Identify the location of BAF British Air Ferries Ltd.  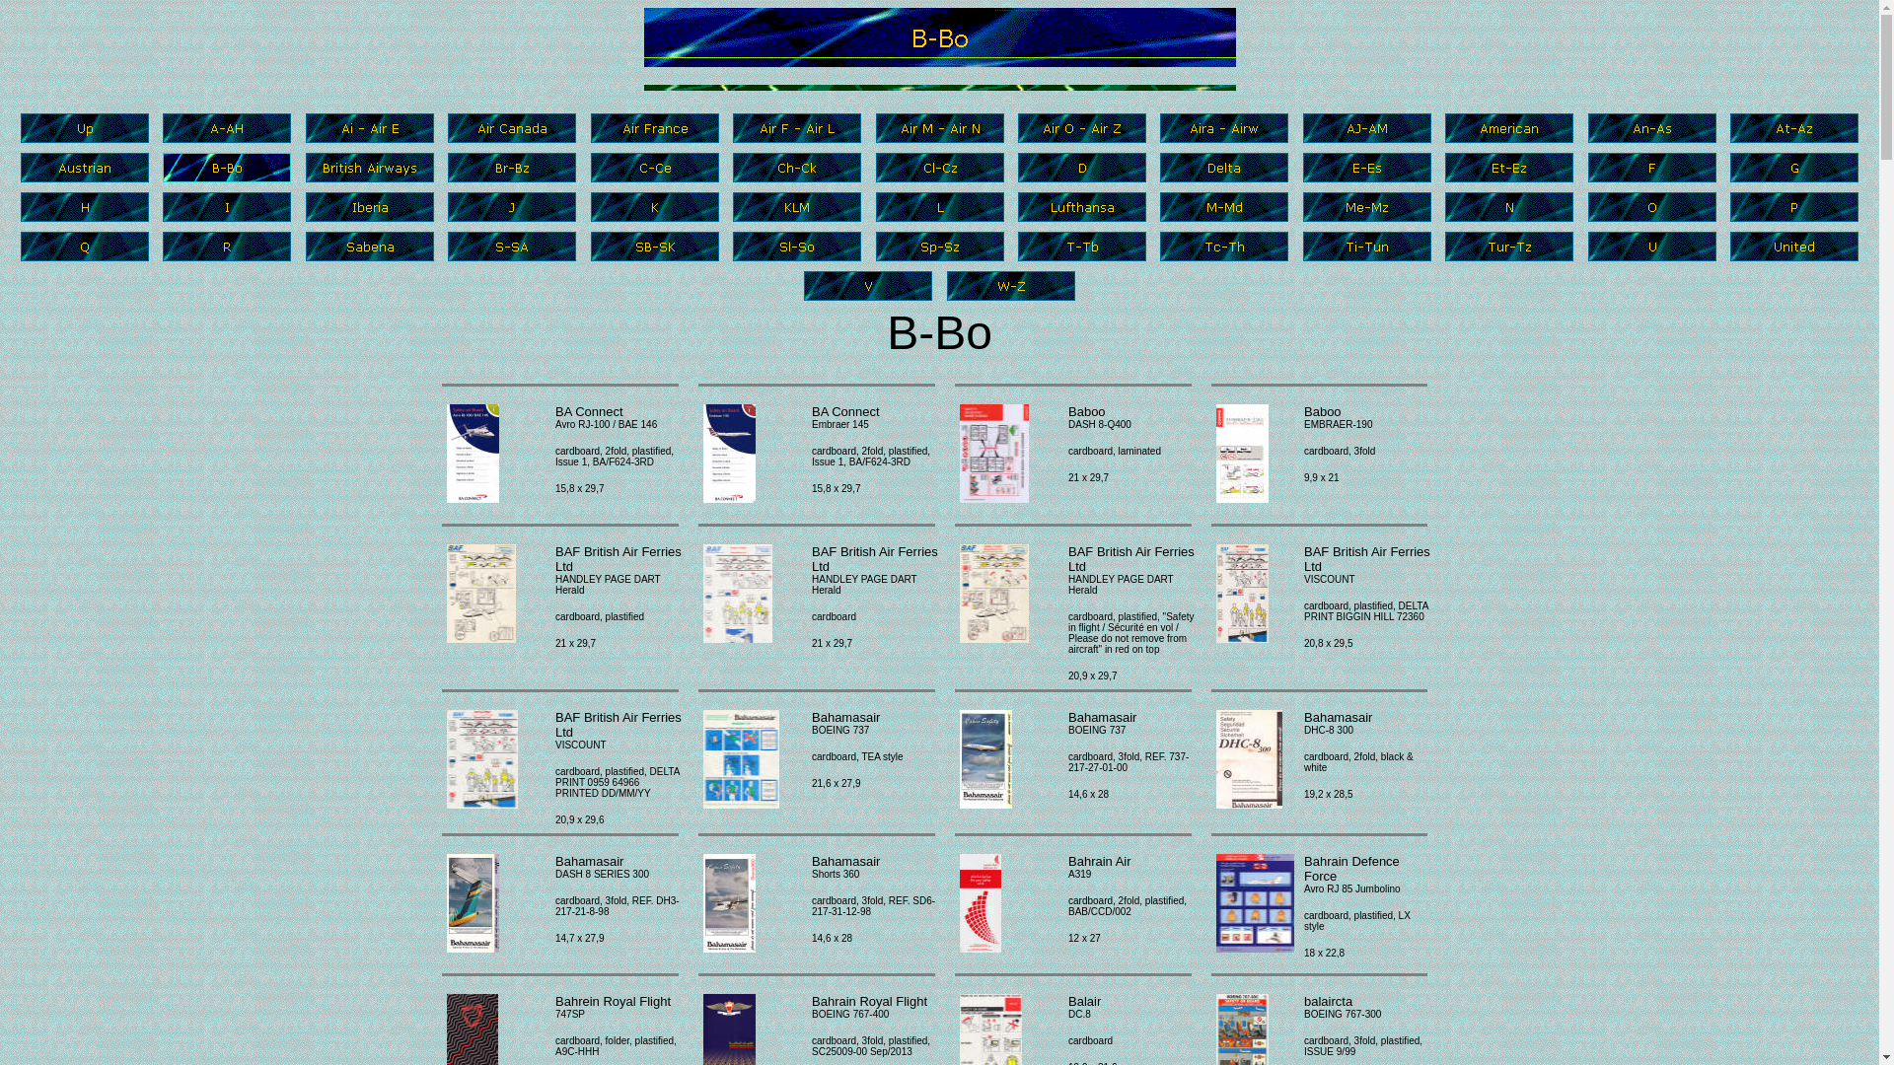
(994, 594).